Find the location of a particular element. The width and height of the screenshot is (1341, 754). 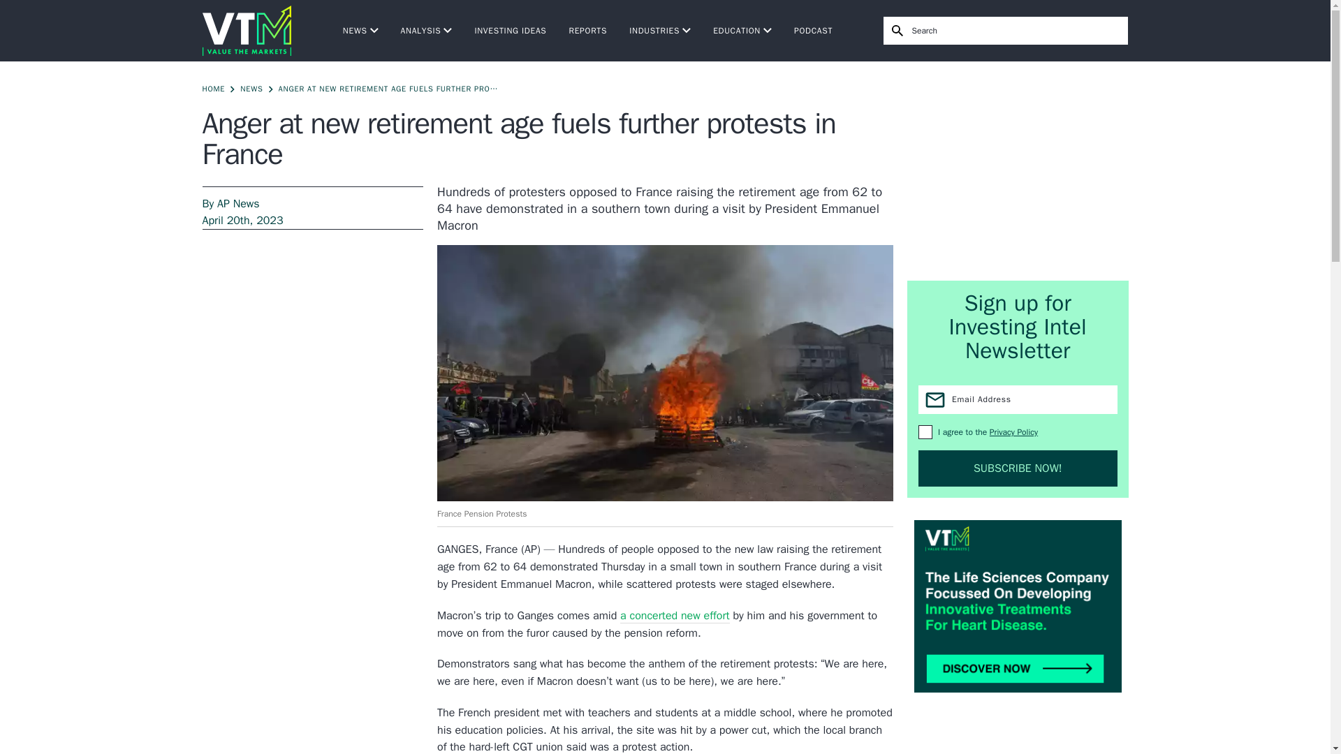

REPORTS is located at coordinates (588, 31).